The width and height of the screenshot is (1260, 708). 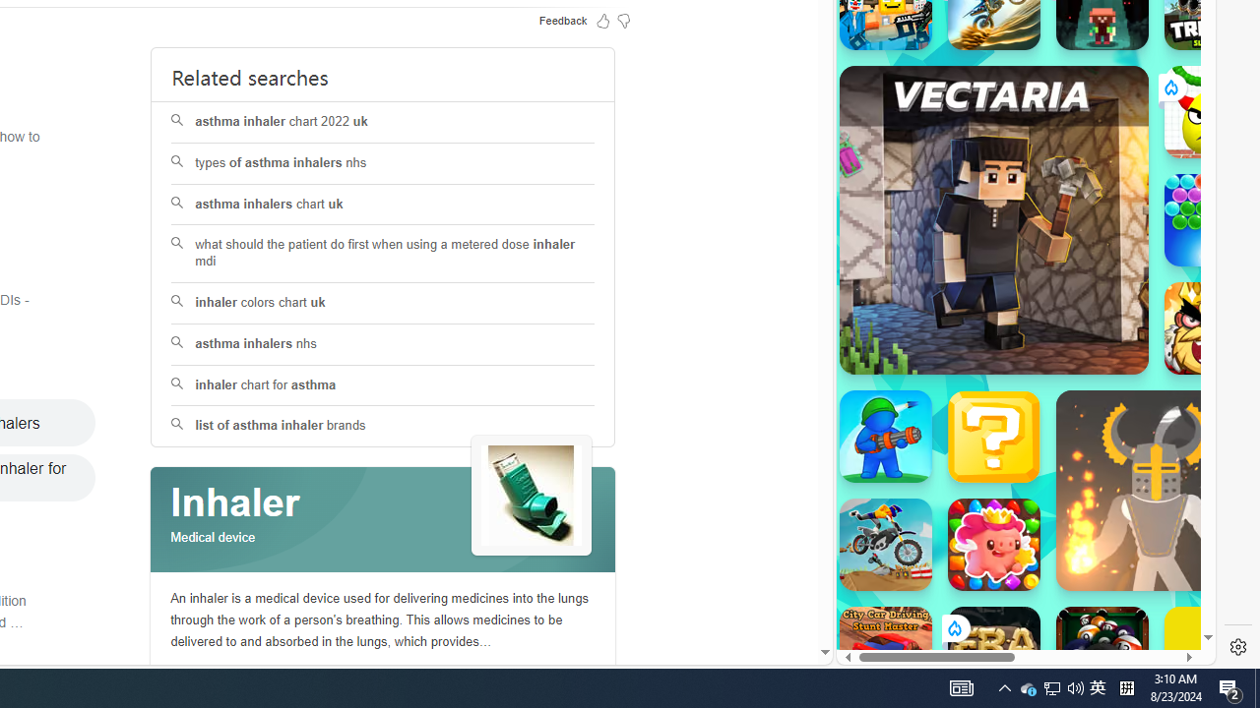 What do you see at coordinates (1018, 614) in the screenshot?
I see `SUBWAY SURFERS - Play Online for Free! | Poki` at bounding box center [1018, 614].